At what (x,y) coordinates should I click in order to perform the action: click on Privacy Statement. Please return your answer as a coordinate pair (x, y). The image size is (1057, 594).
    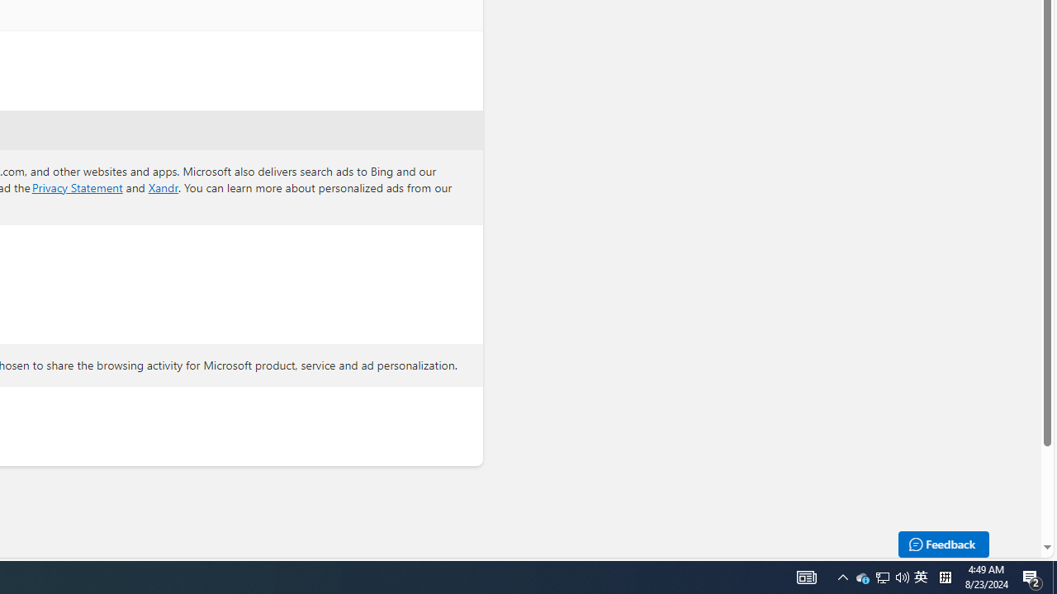
    Looking at the image, I should click on (77, 186).